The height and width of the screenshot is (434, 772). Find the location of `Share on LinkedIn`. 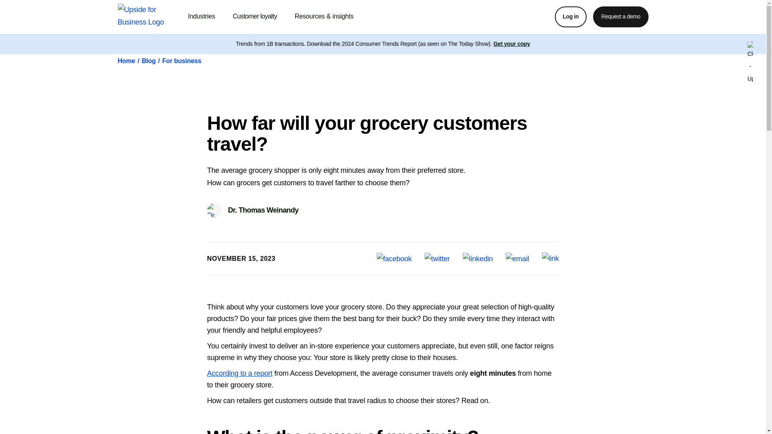

Share on LinkedIn is located at coordinates (478, 258).